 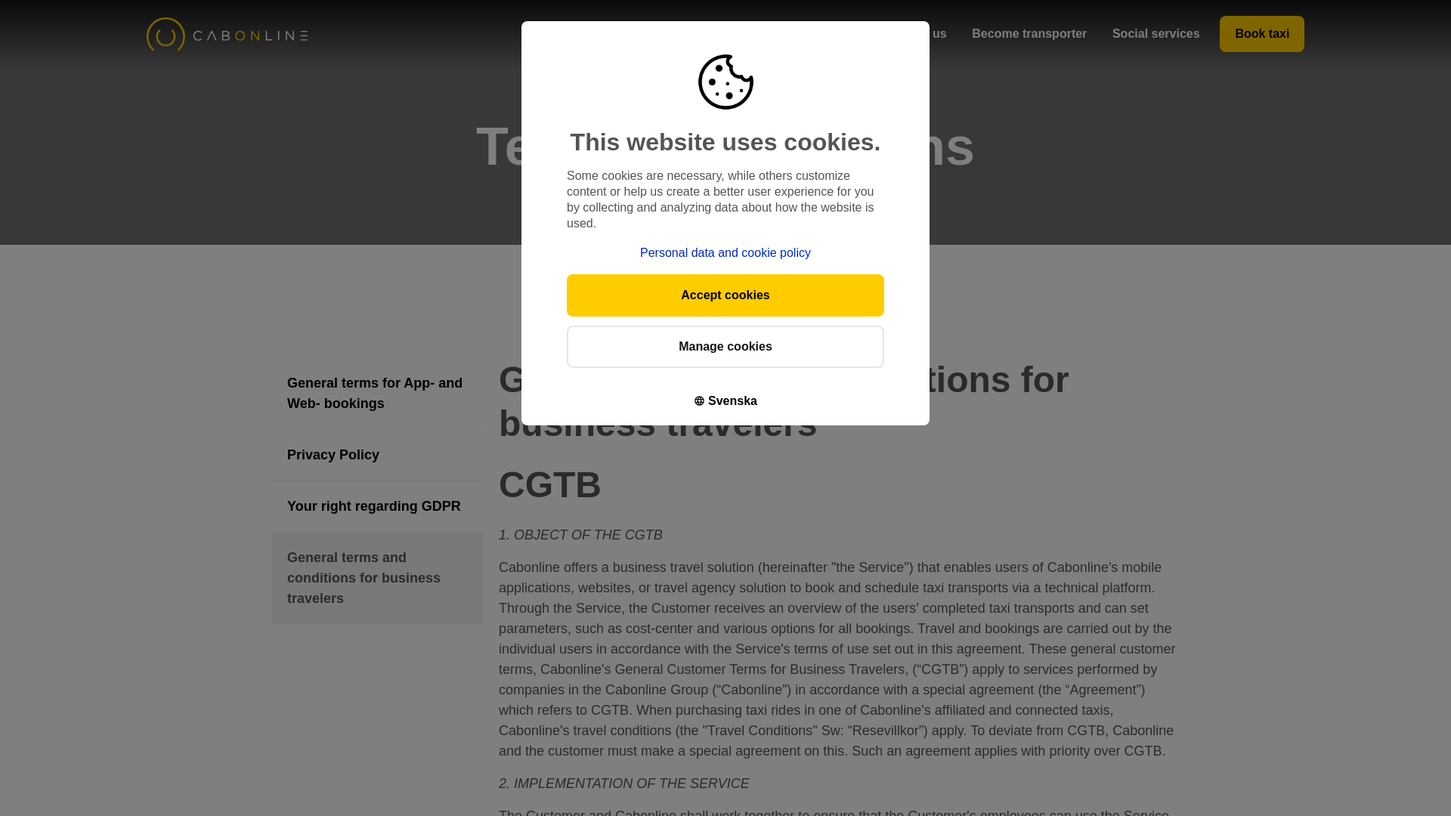 What do you see at coordinates (909, 33) in the screenshot?
I see `Drive with us` at bounding box center [909, 33].